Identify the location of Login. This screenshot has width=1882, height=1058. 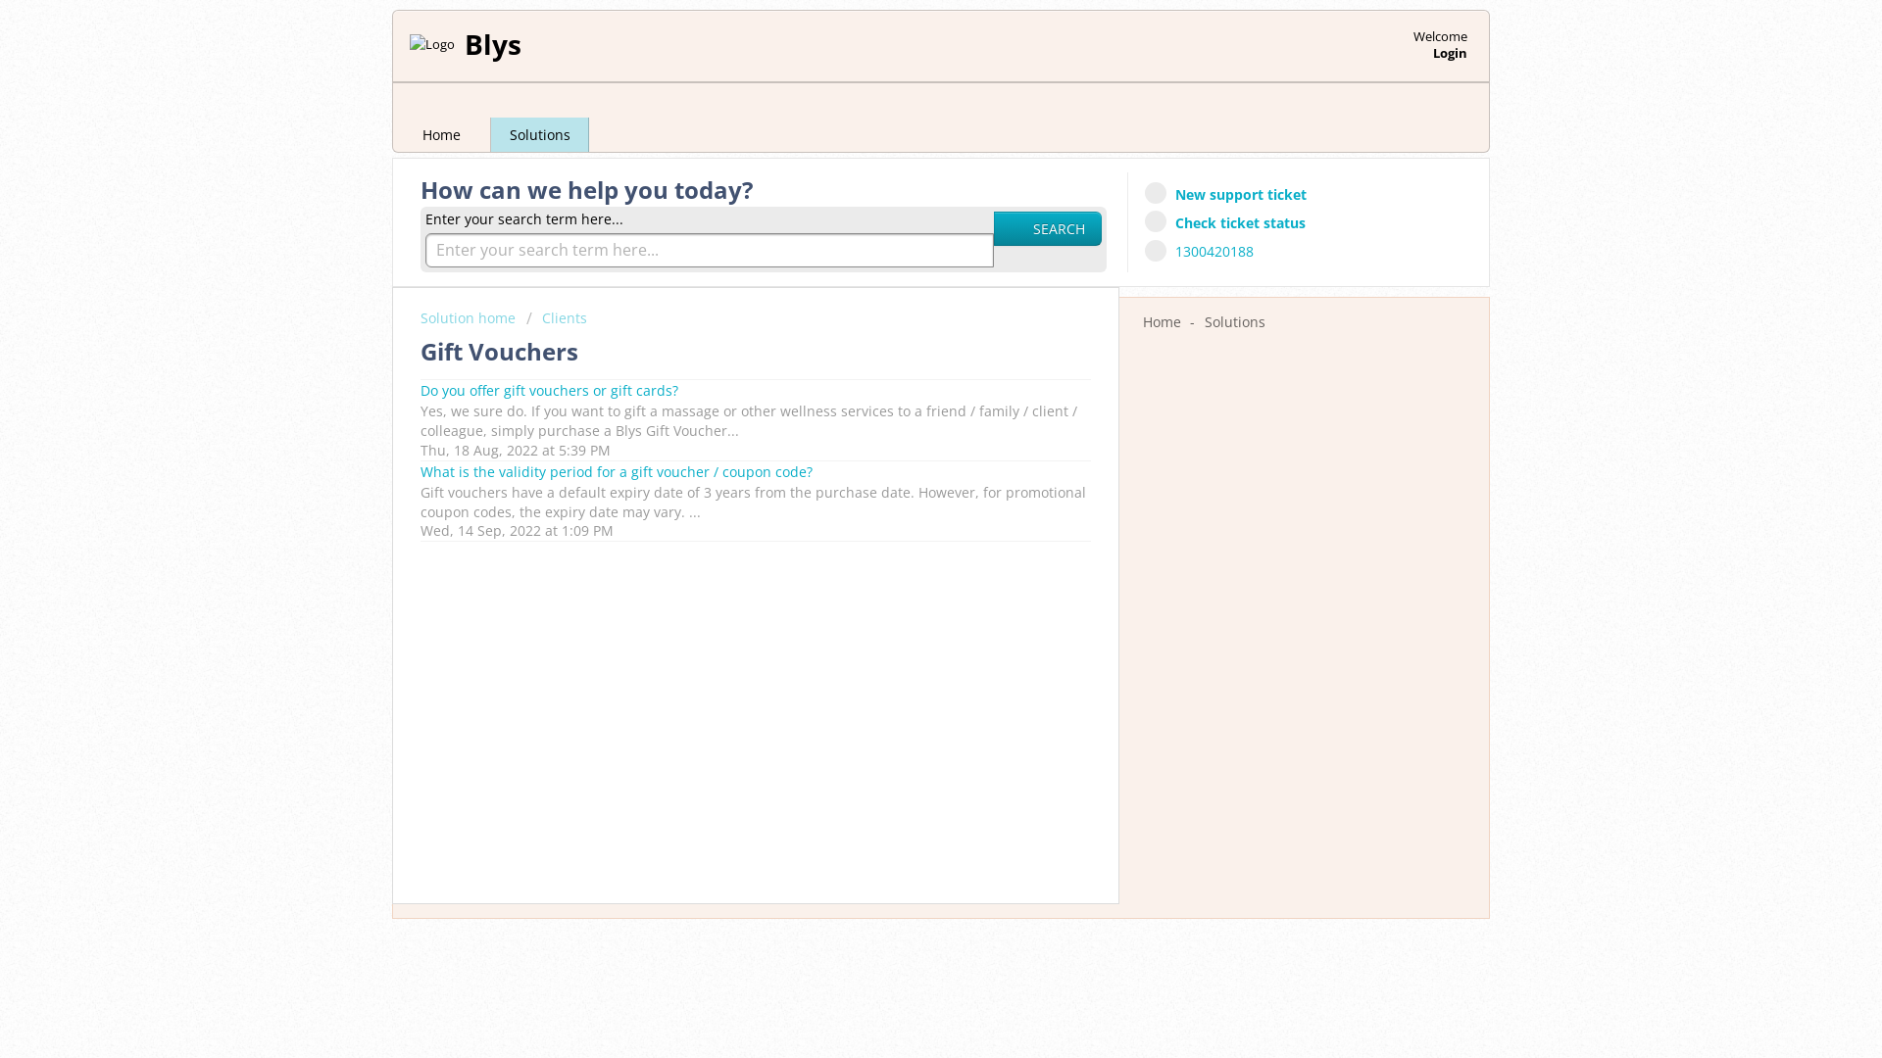
(1451, 52).